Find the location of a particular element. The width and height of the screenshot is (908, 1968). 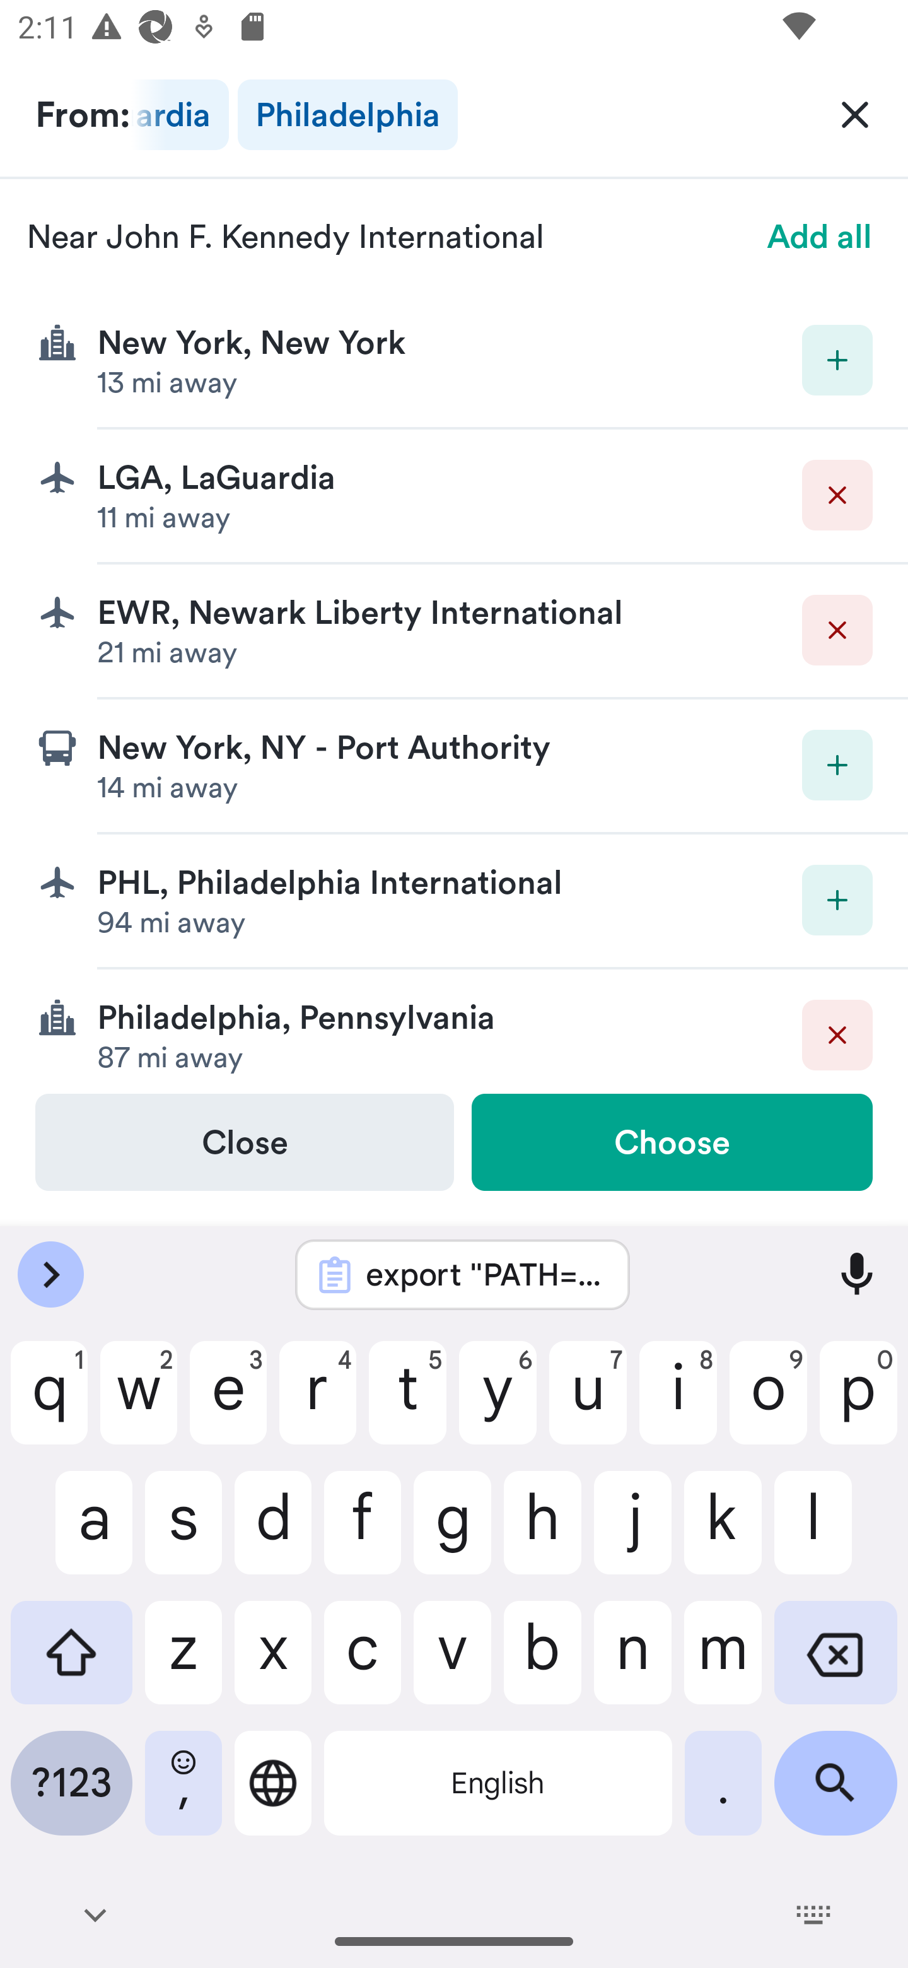

Delete Philadelphia, Pennsylvania 87 mi away is located at coordinates (454, 1031).